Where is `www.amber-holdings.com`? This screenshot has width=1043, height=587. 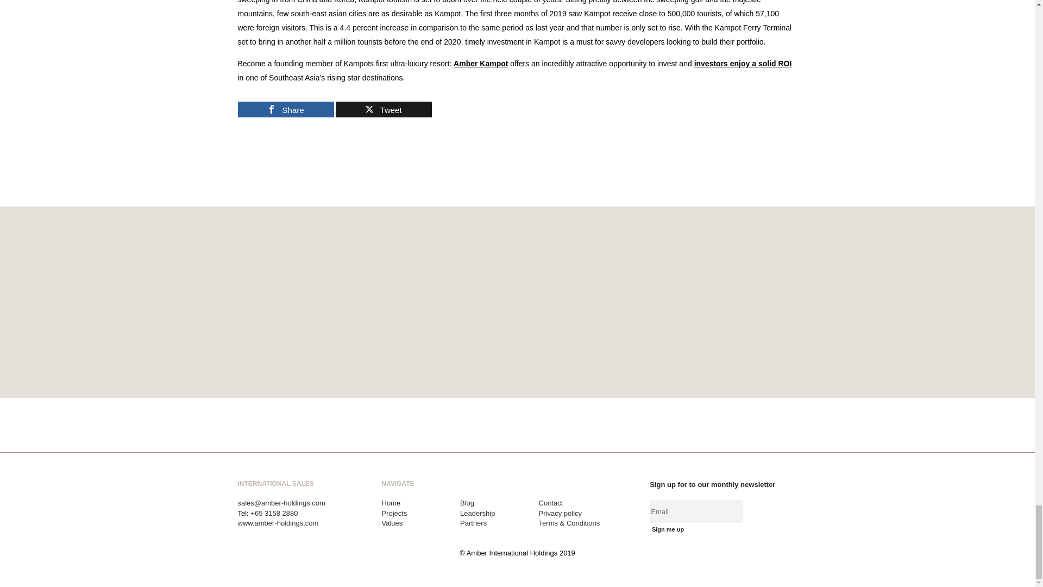 www.amber-holdings.com is located at coordinates (278, 523).